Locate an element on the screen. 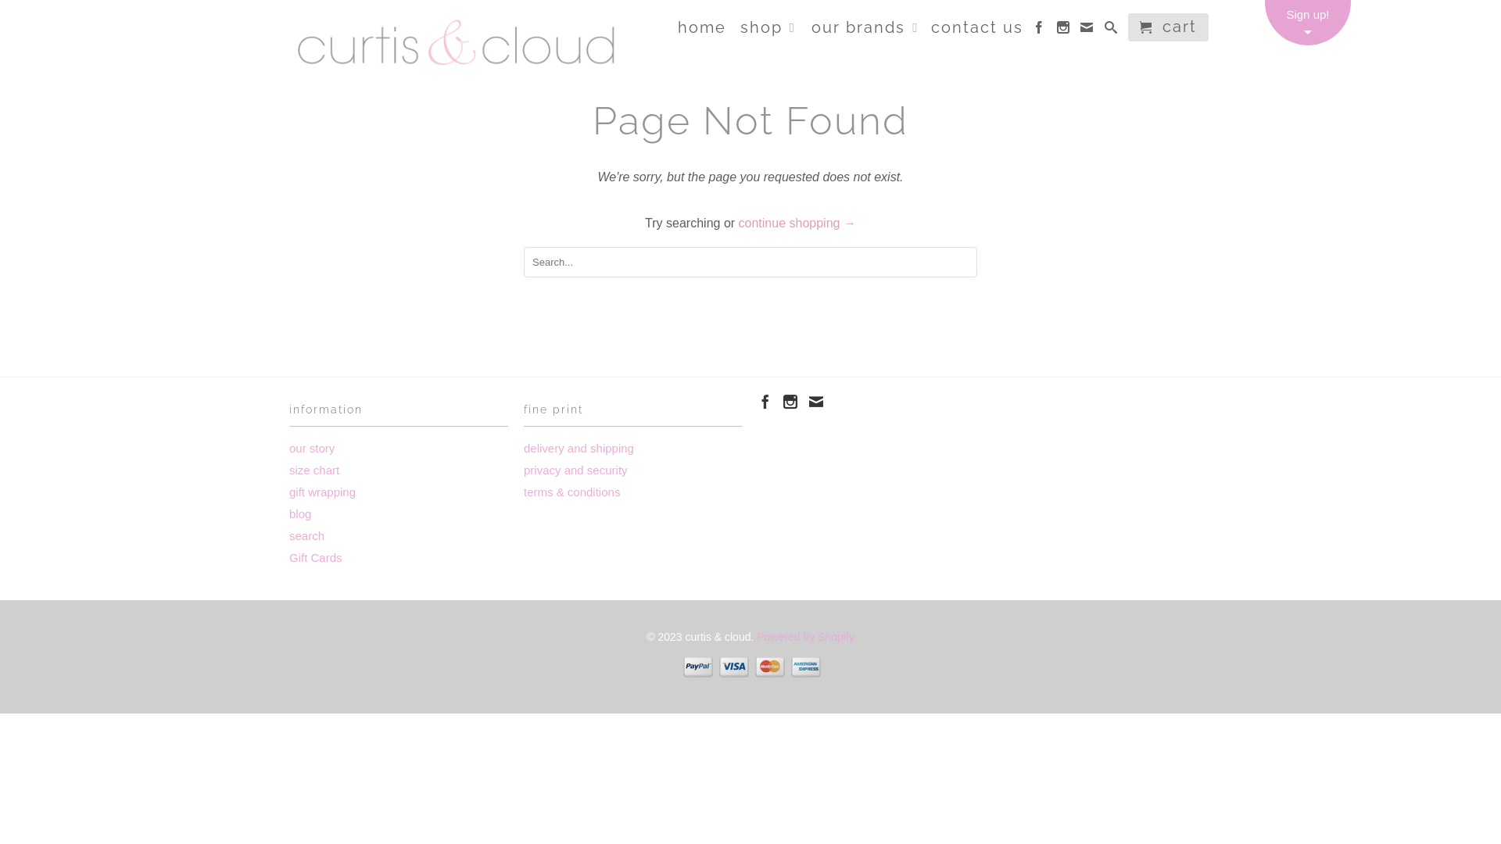  delivery and shipping is located at coordinates (579, 449).